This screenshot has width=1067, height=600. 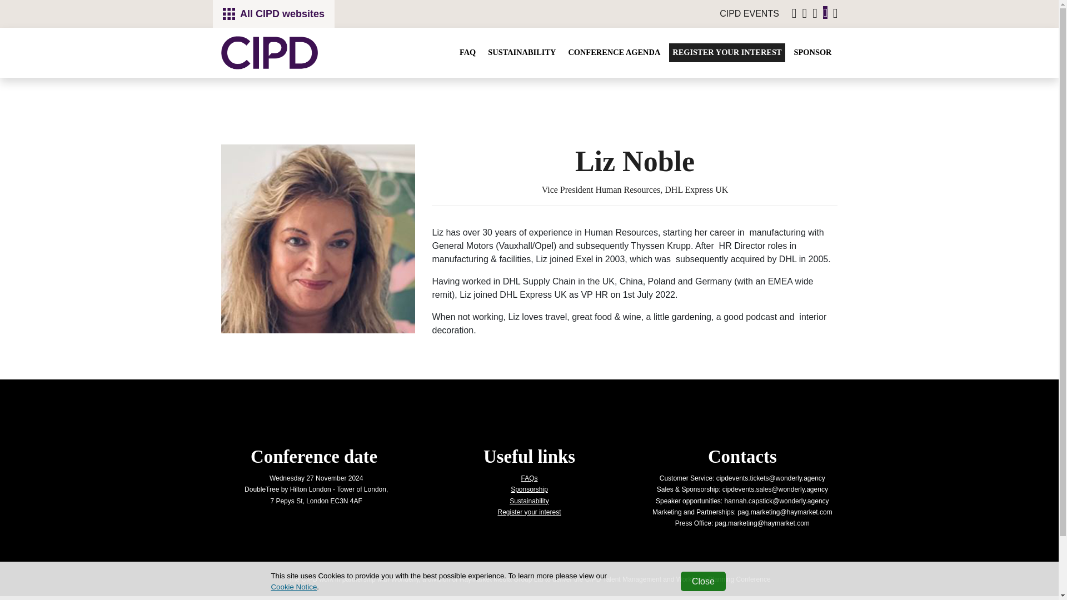 What do you see at coordinates (614, 52) in the screenshot?
I see `CONFERENCE AGENDA` at bounding box center [614, 52].